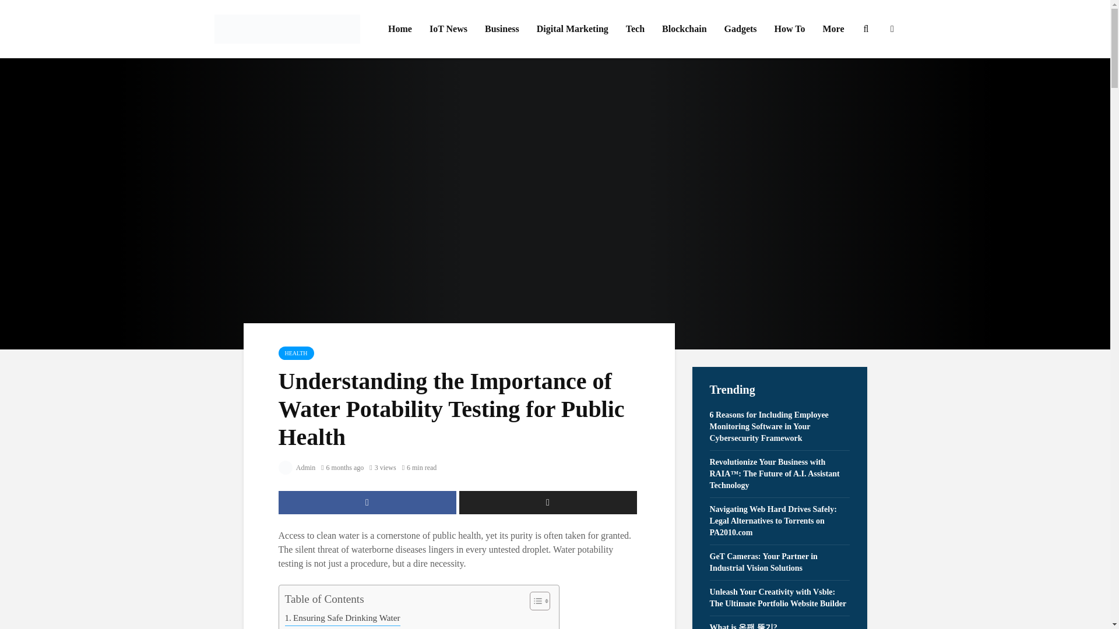 This screenshot has width=1119, height=629. Describe the element at coordinates (342, 617) in the screenshot. I see `Ensuring Safe Drinking Water` at that location.